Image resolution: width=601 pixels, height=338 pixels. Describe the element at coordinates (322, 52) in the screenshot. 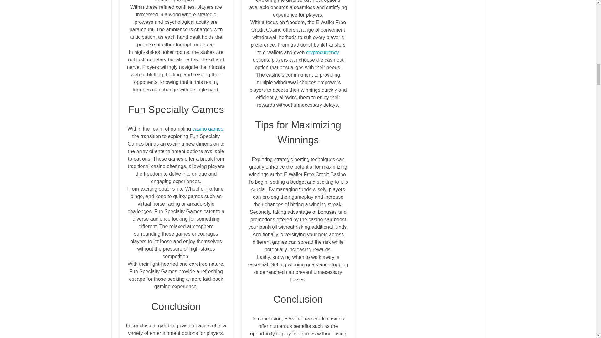

I see `cryptocurrency` at that location.